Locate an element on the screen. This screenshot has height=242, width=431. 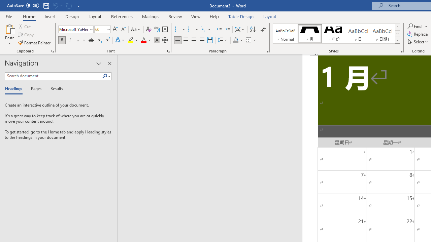
Can't Repeat is located at coordinates (69, 5).